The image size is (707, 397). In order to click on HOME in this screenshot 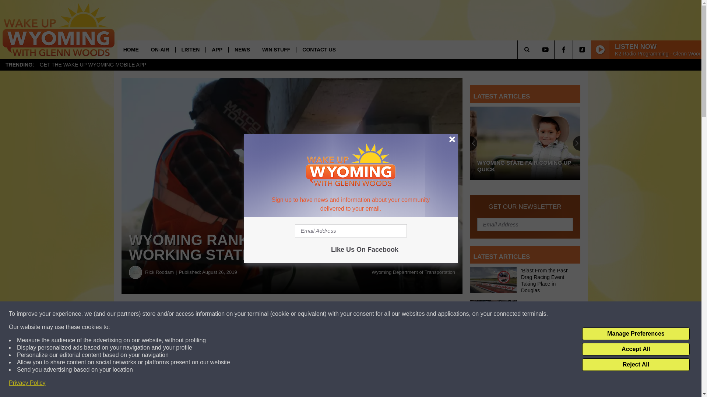, I will do `click(131, 49)`.